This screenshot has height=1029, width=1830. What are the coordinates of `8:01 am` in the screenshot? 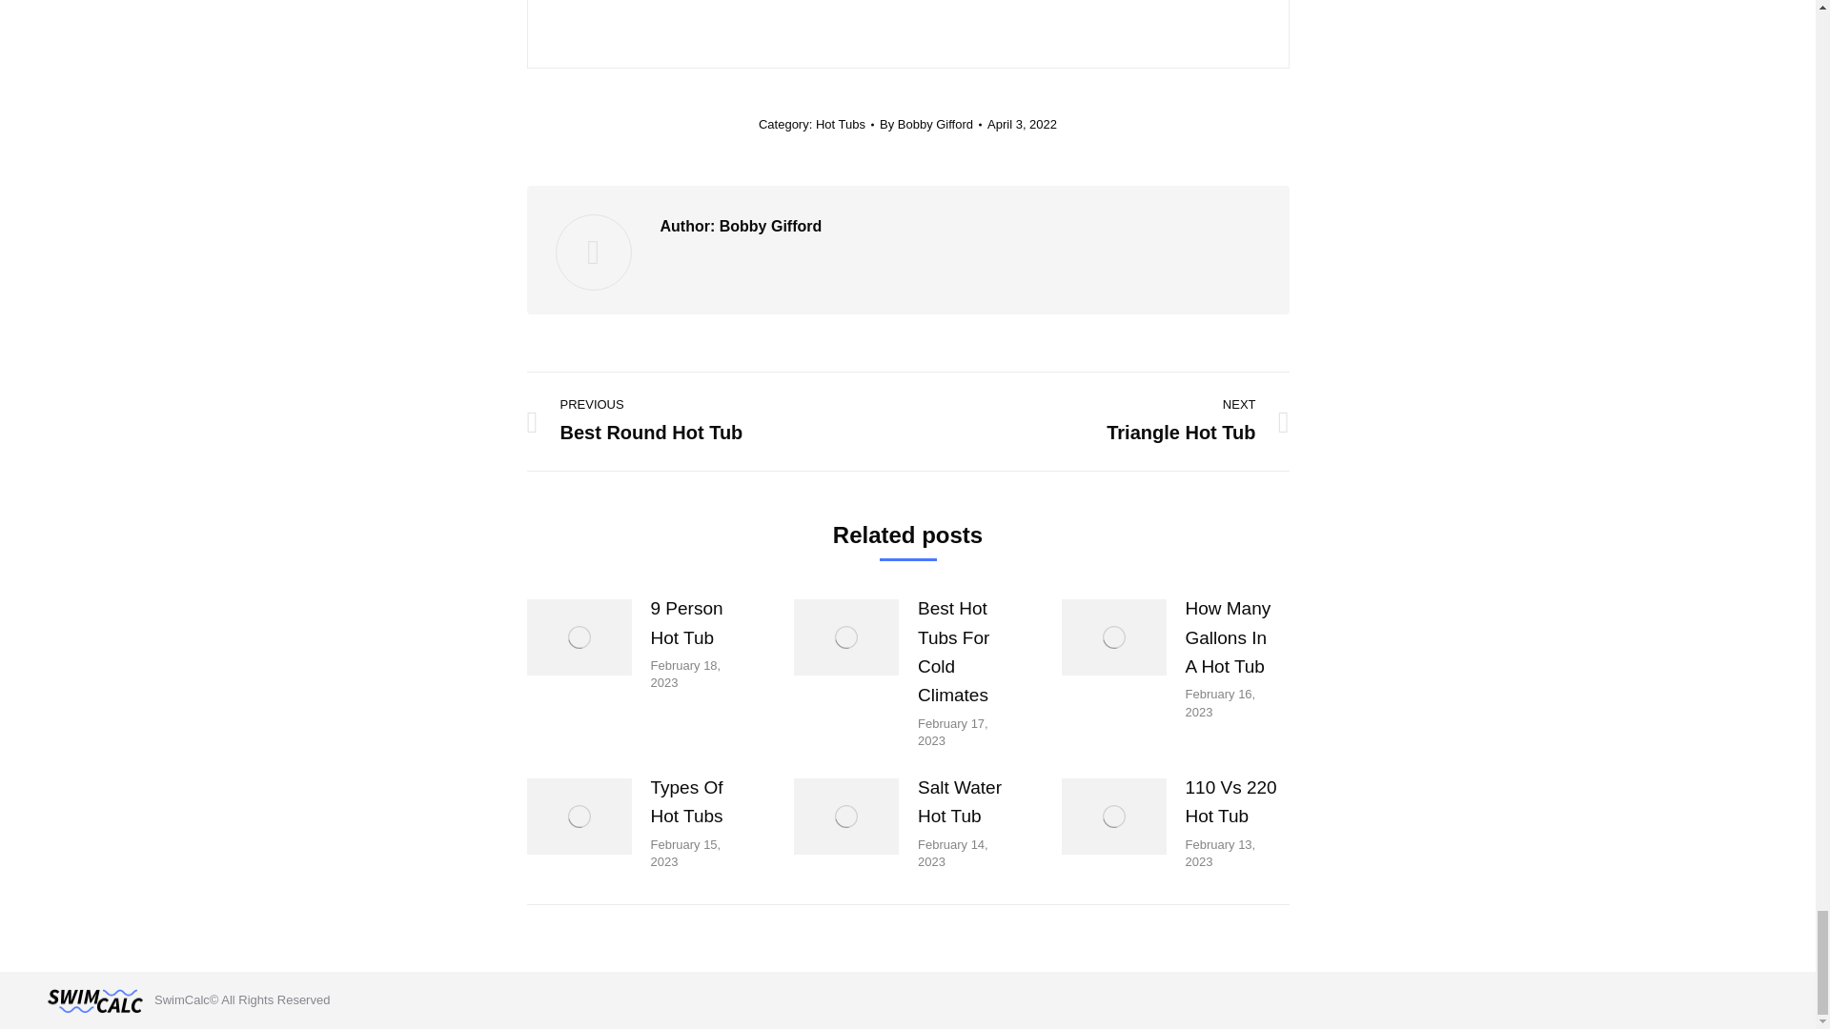 It's located at (1022, 125).